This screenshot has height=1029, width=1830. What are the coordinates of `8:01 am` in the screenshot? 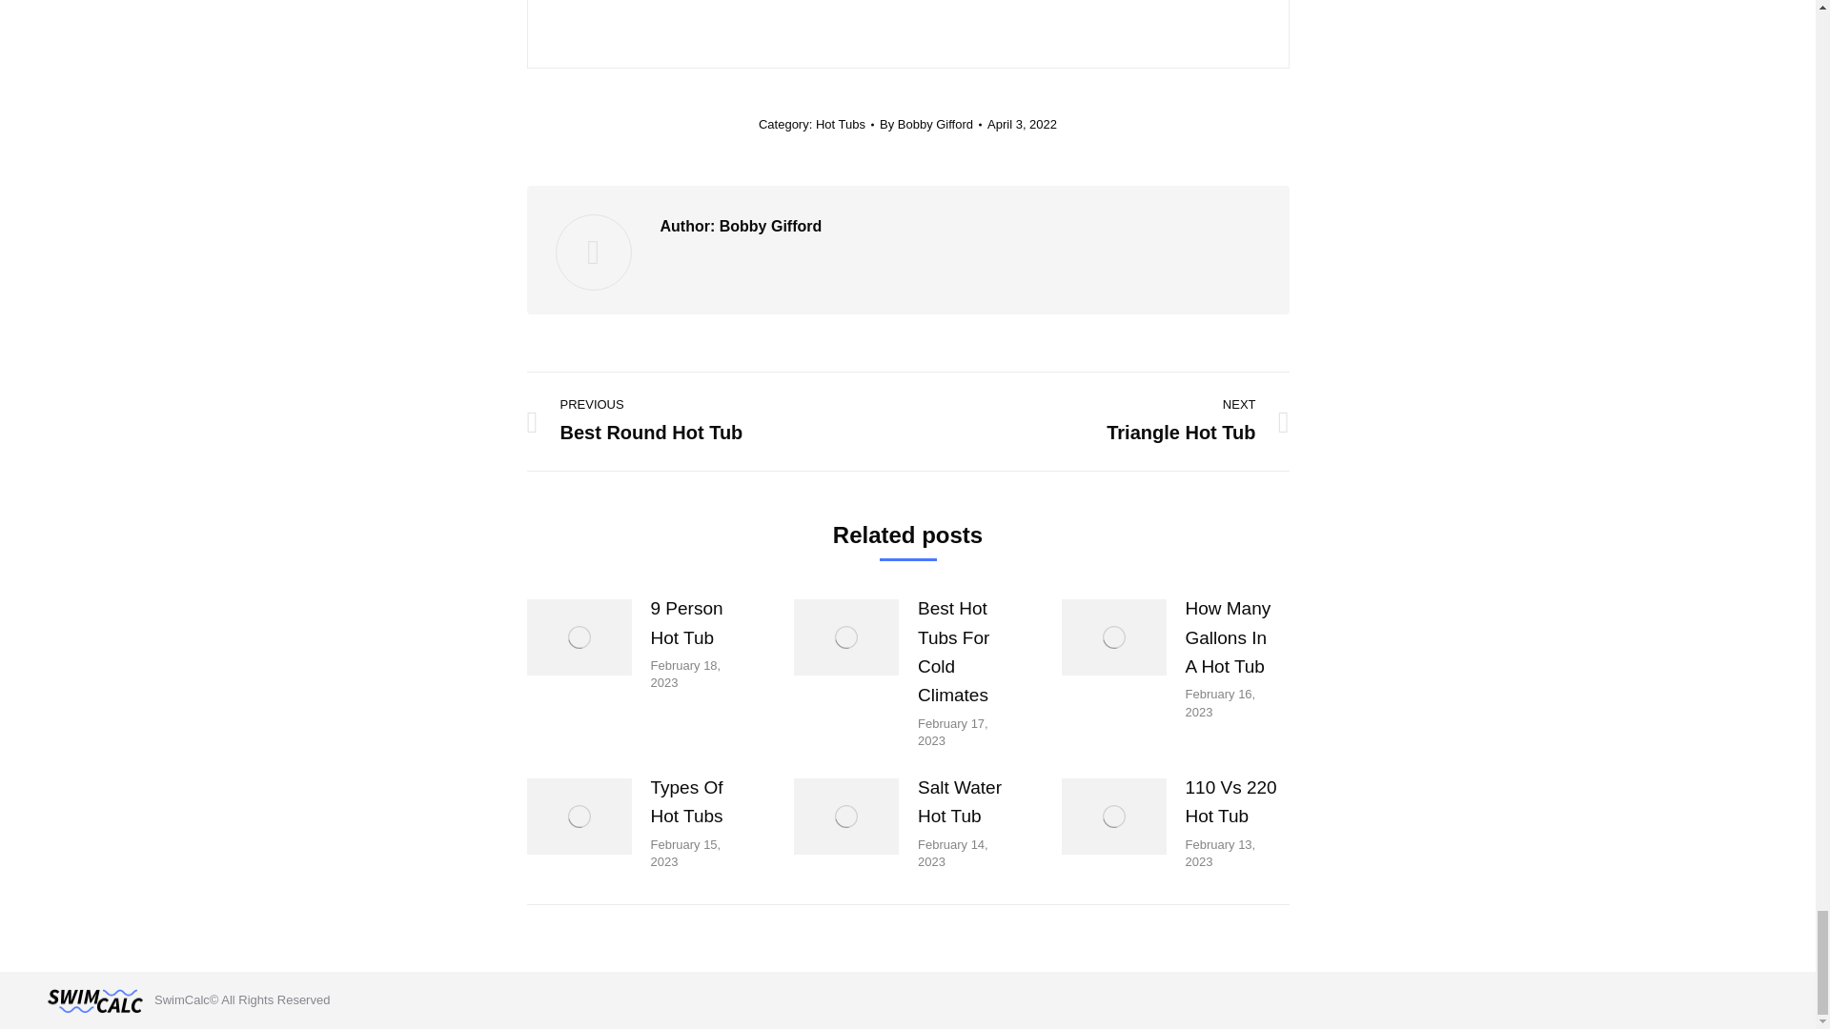 It's located at (1022, 125).